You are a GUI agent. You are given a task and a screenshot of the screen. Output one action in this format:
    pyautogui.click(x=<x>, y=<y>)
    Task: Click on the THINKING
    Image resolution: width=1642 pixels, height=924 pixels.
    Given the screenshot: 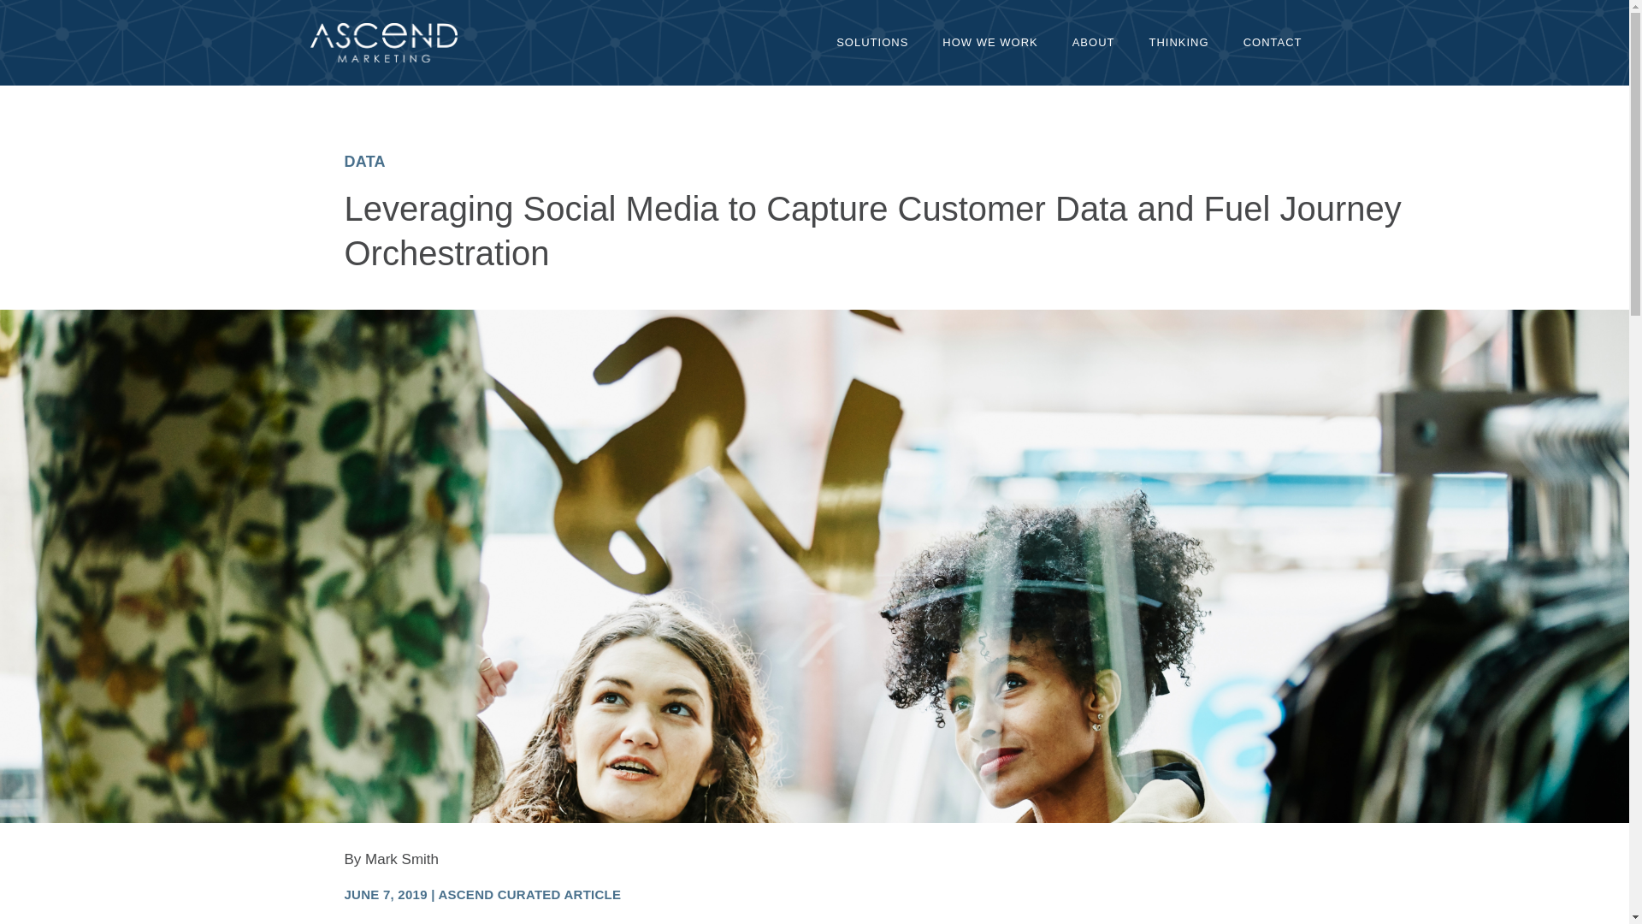 What is the action you would take?
    pyautogui.click(x=1179, y=43)
    